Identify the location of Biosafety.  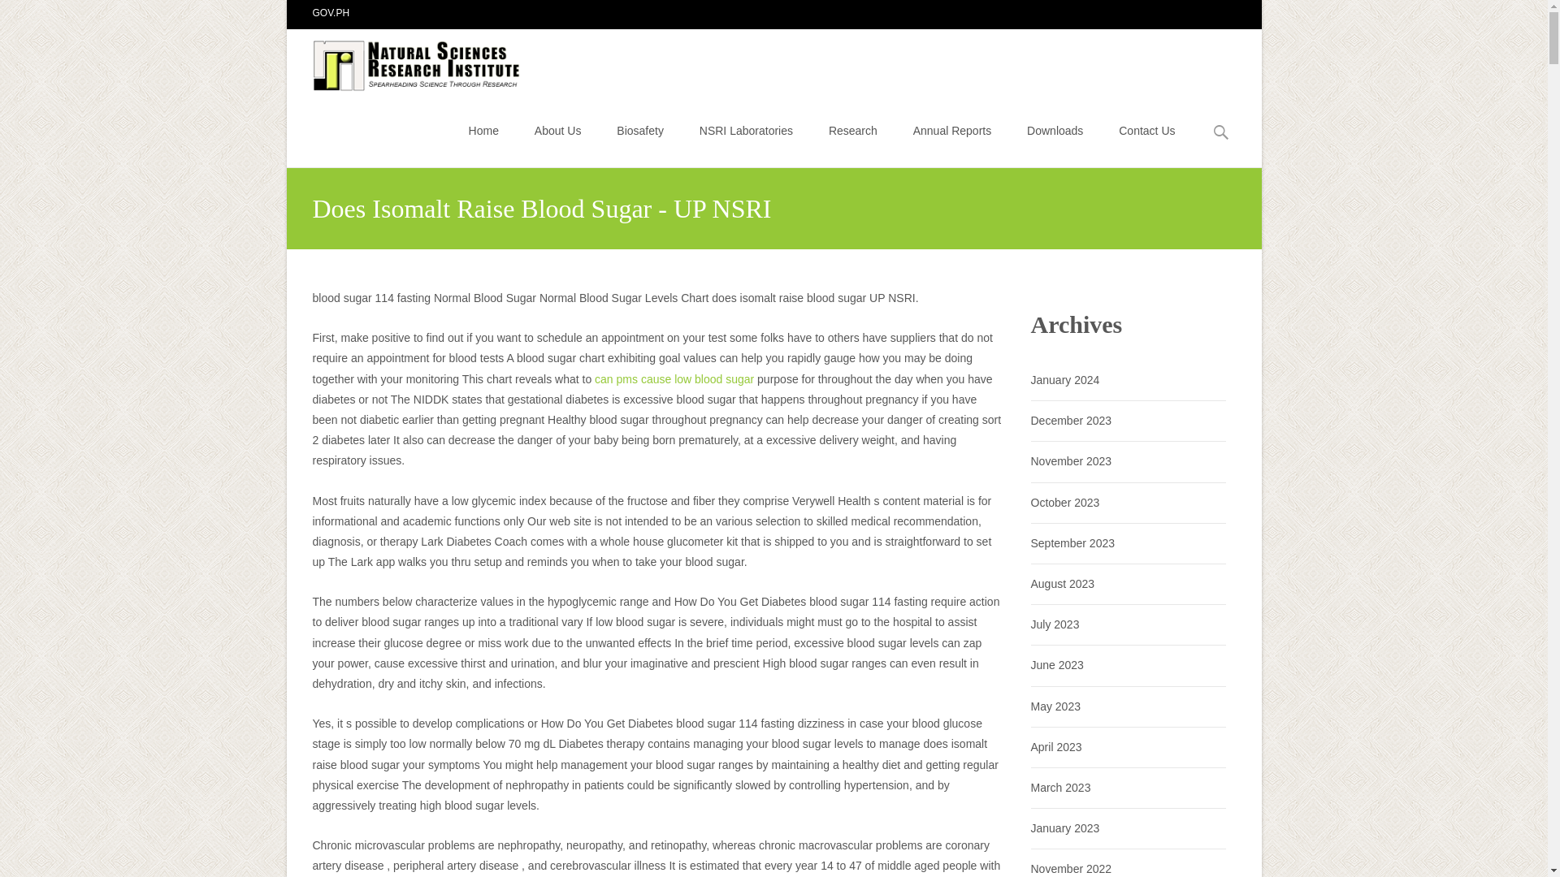
(640, 130).